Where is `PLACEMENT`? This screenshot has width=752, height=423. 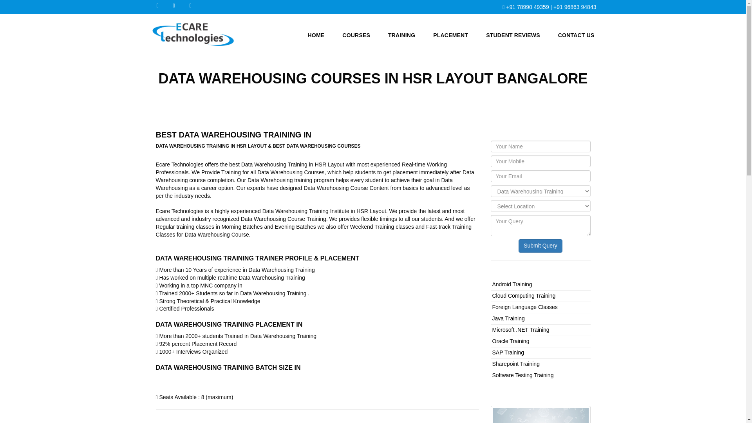
PLACEMENT is located at coordinates (450, 34).